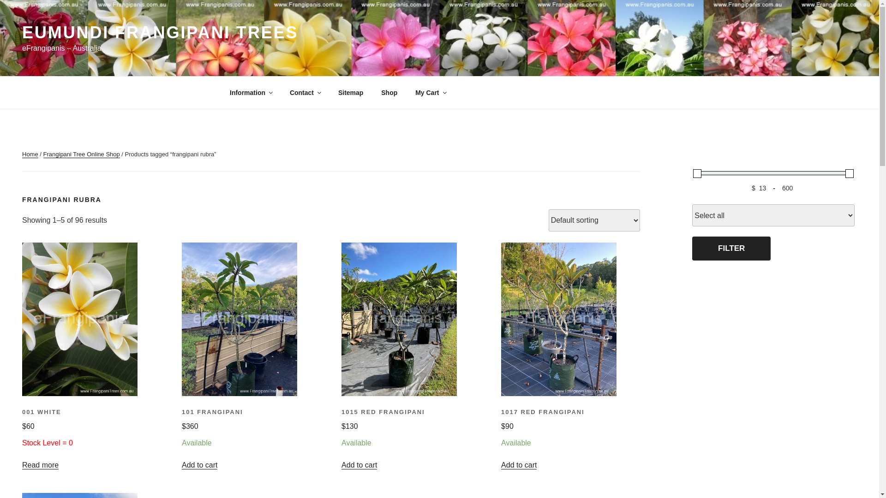 Image resolution: width=886 pixels, height=498 pixels. What do you see at coordinates (160, 32) in the screenshot?
I see `EUMUNDI FRANGIPANI TREES` at bounding box center [160, 32].